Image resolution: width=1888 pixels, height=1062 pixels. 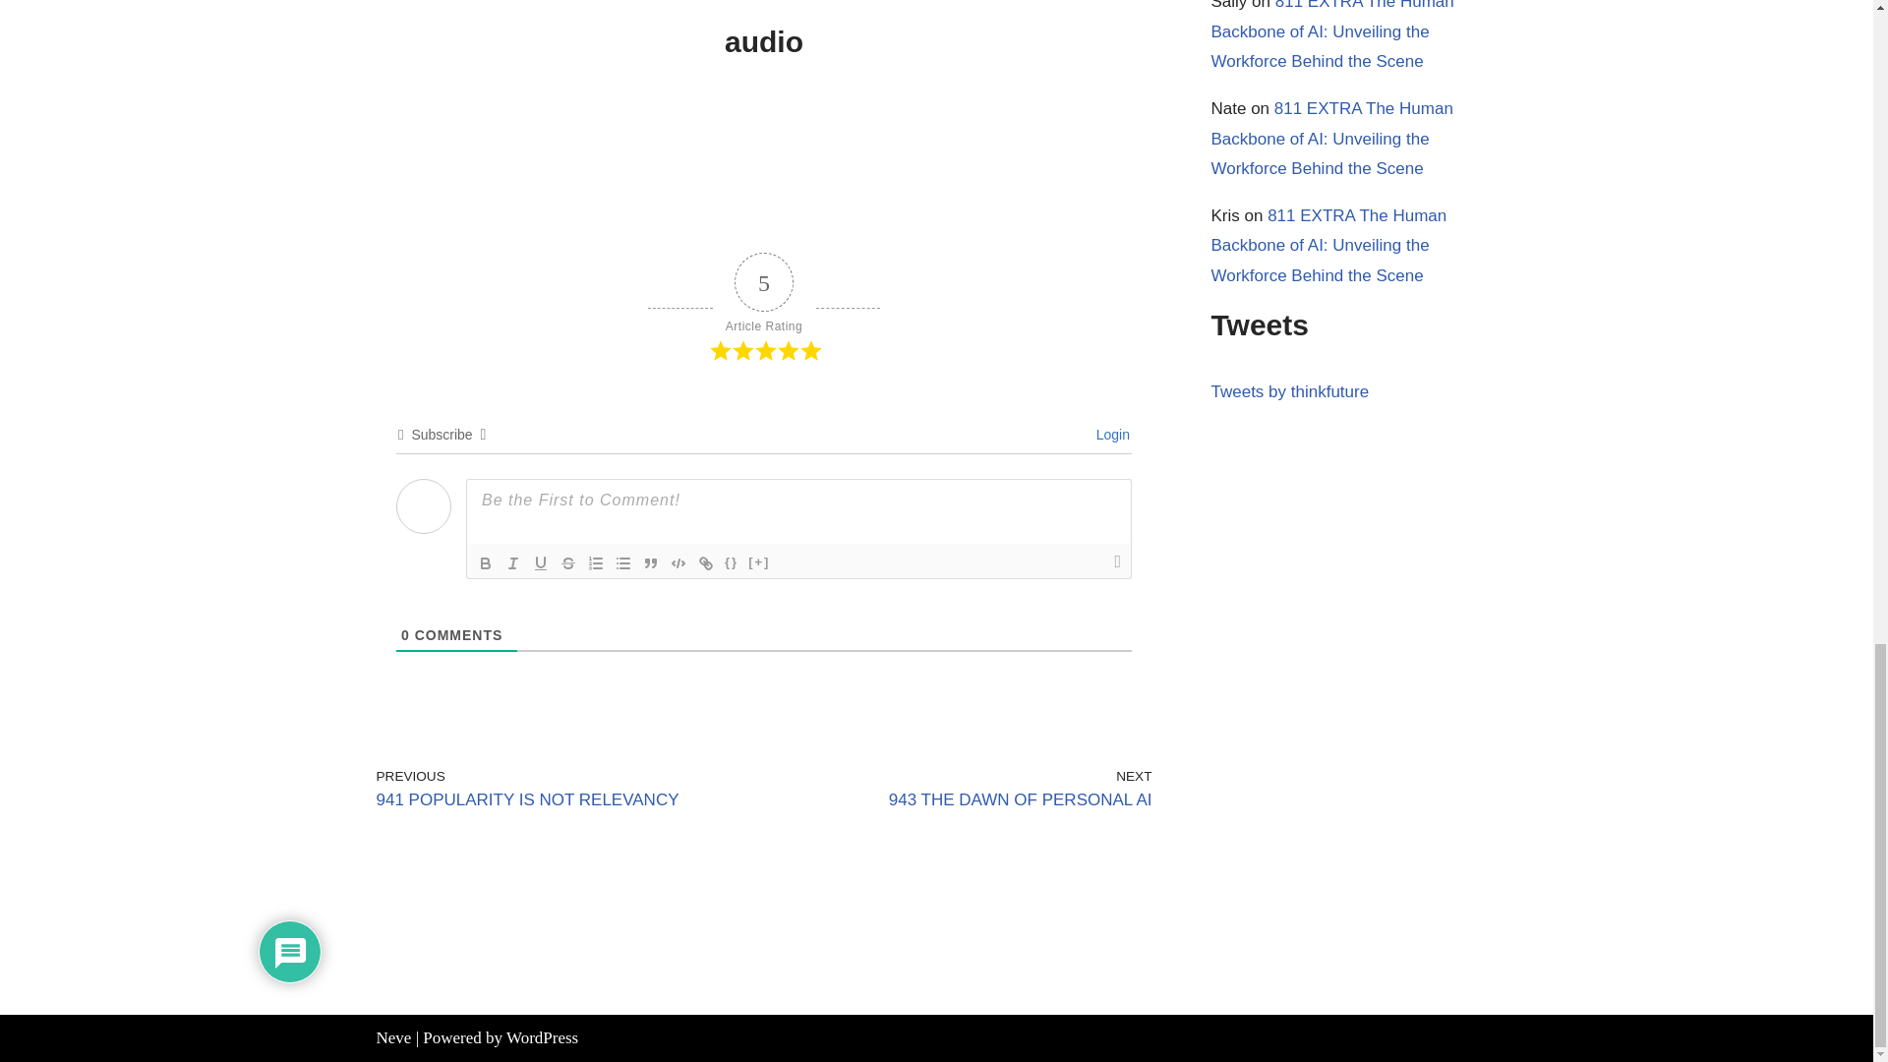 What do you see at coordinates (651, 562) in the screenshot?
I see `Blockquote` at bounding box center [651, 562].